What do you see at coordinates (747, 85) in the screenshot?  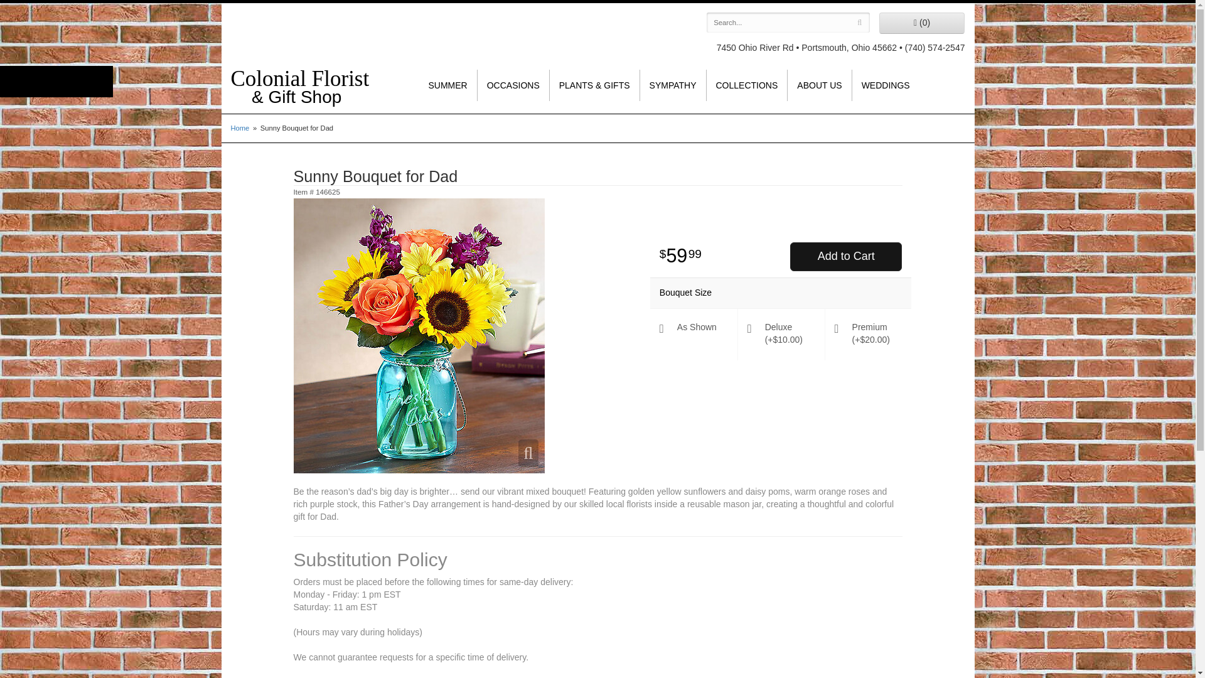 I see `COLLECTIONS` at bounding box center [747, 85].